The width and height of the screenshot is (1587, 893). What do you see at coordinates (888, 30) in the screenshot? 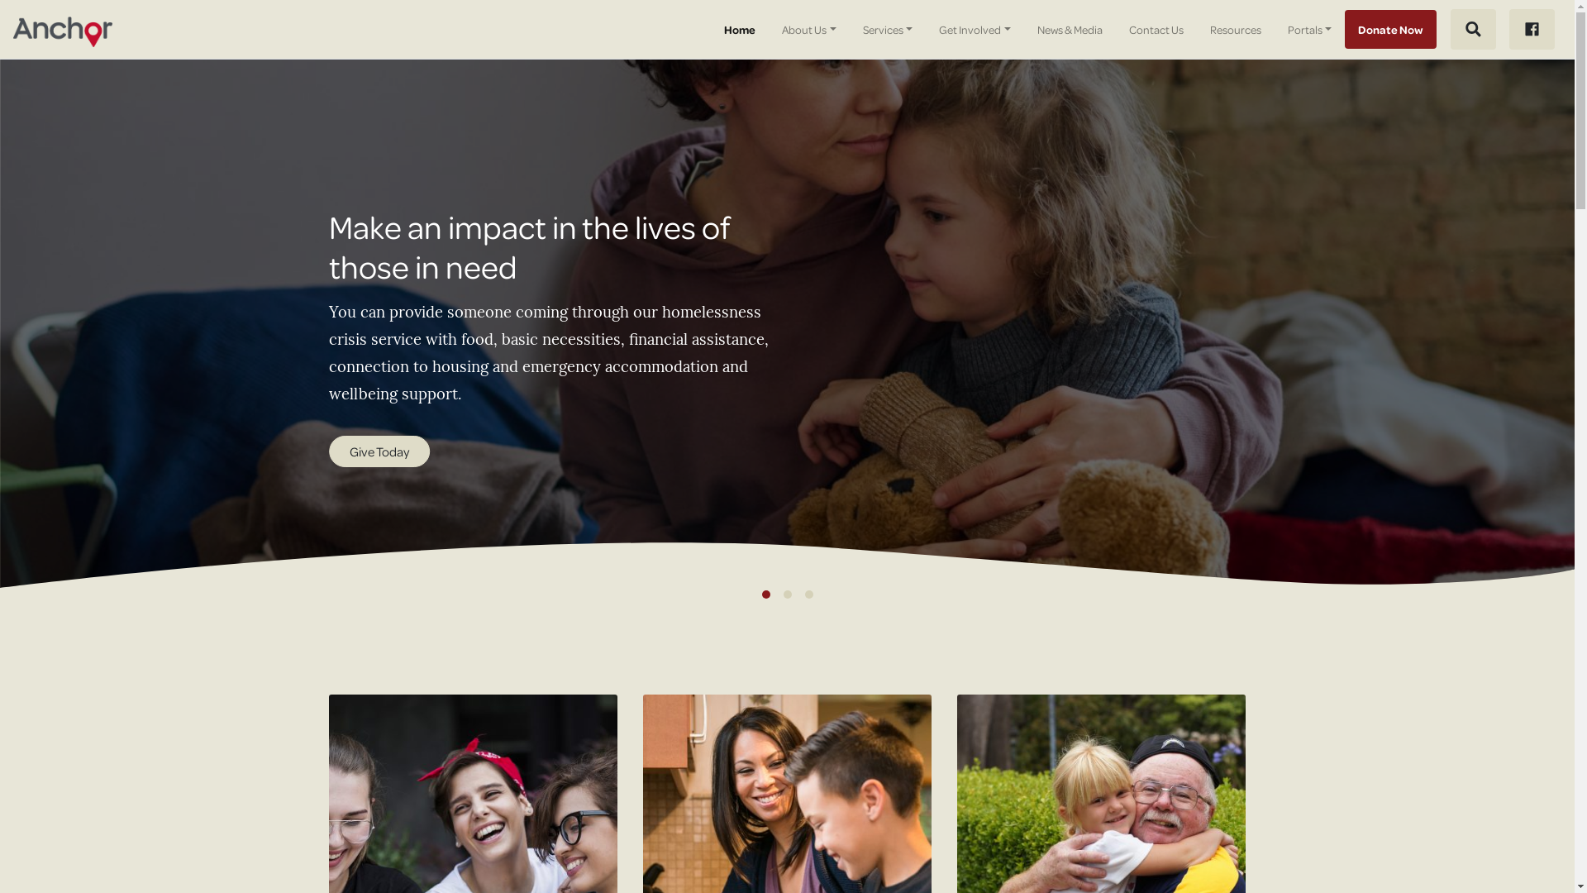
I see `Services` at bounding box center [888, 30].